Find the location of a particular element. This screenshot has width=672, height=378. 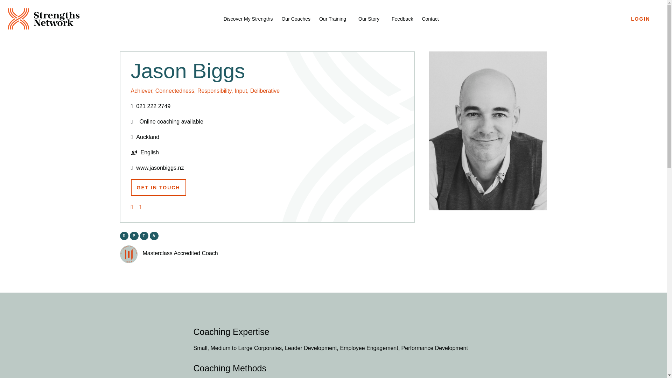

Contact is located at coordinates (430, 19).